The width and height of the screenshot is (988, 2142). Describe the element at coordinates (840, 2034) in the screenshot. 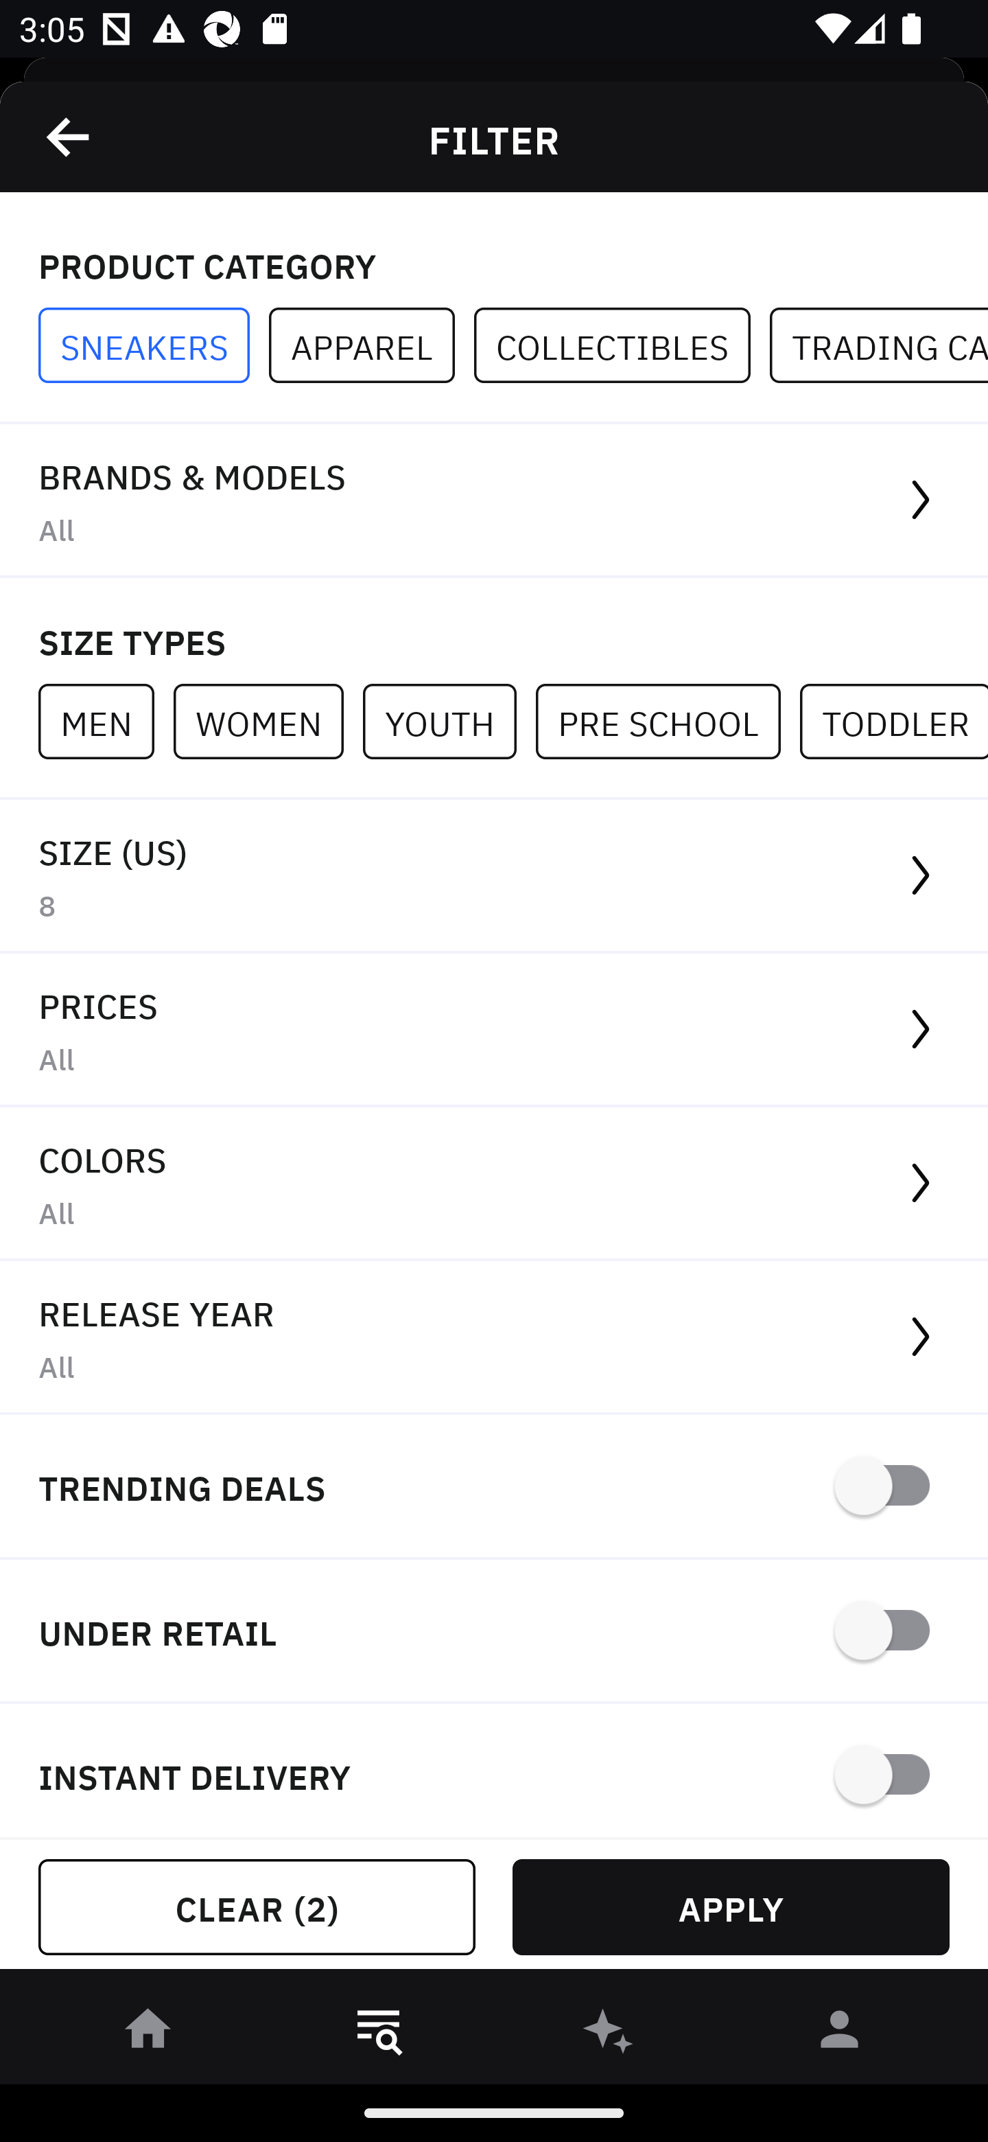

I see `󰀄` at that location.